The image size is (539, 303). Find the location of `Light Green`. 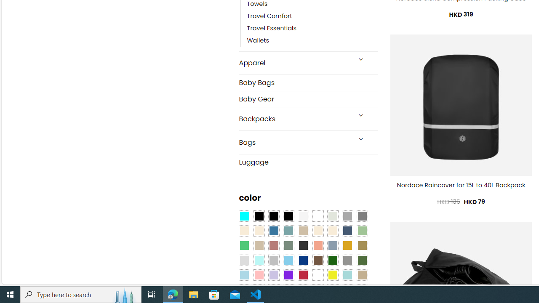

Light Green is located at coordinates (362, 231).